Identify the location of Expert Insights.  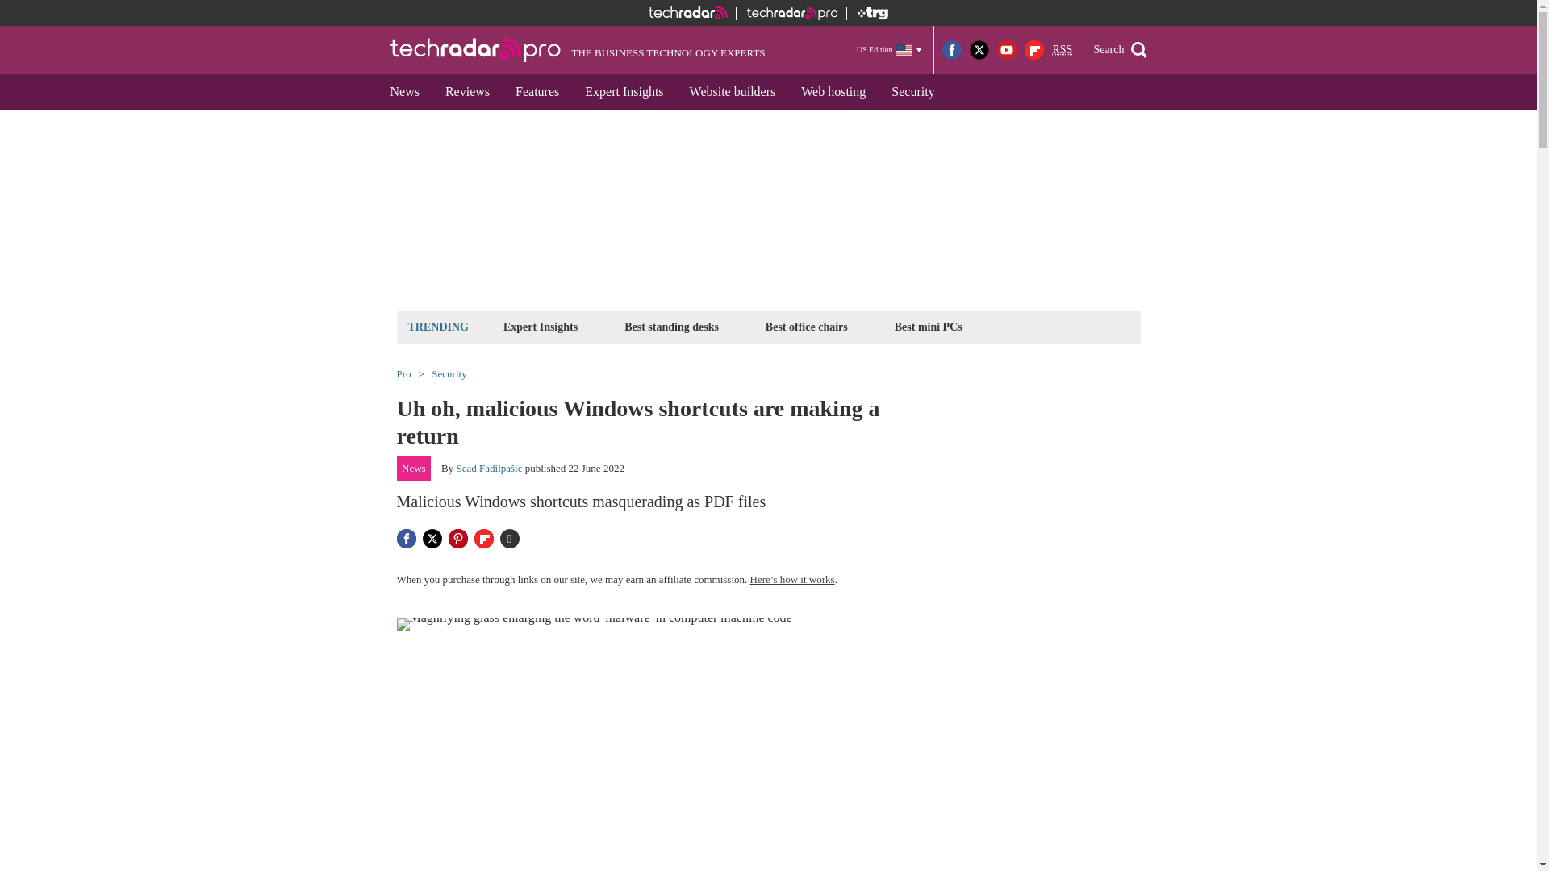
(623, 92).